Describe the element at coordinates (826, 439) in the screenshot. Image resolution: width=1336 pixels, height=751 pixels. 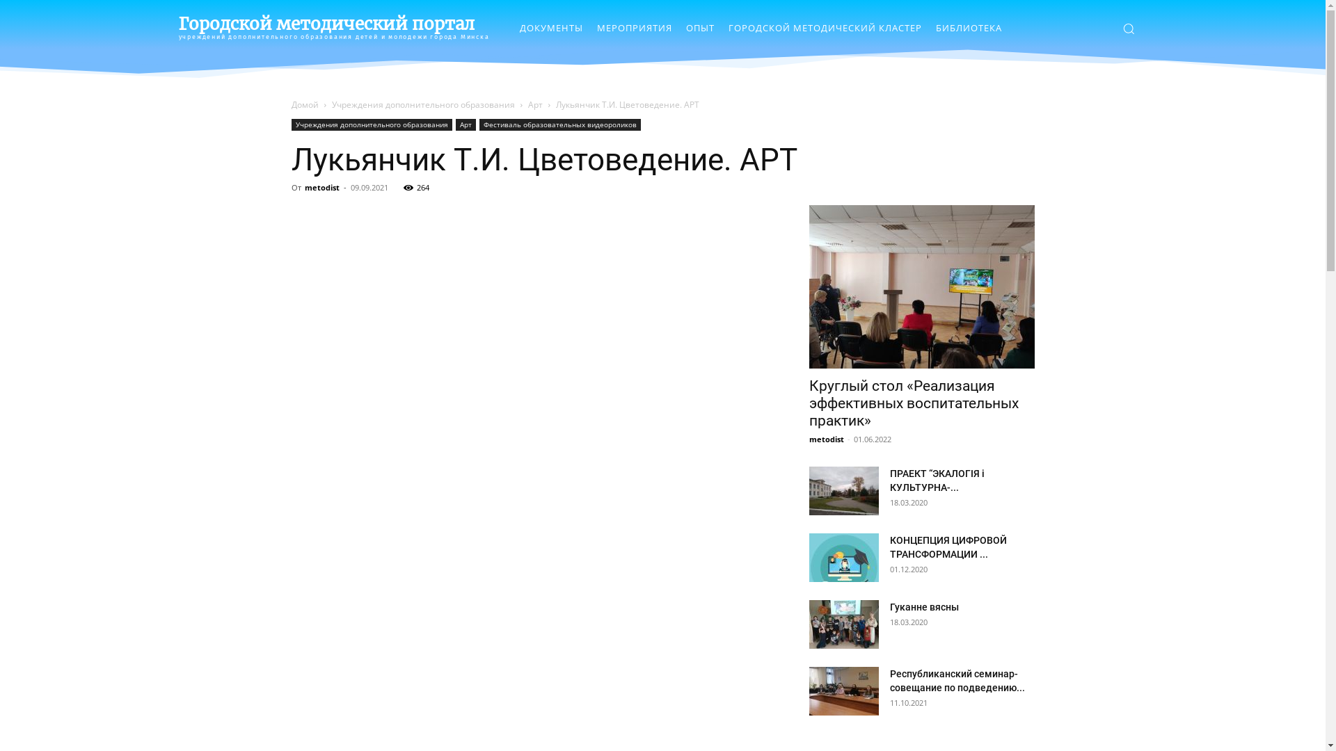
I see `metodist` at that location.